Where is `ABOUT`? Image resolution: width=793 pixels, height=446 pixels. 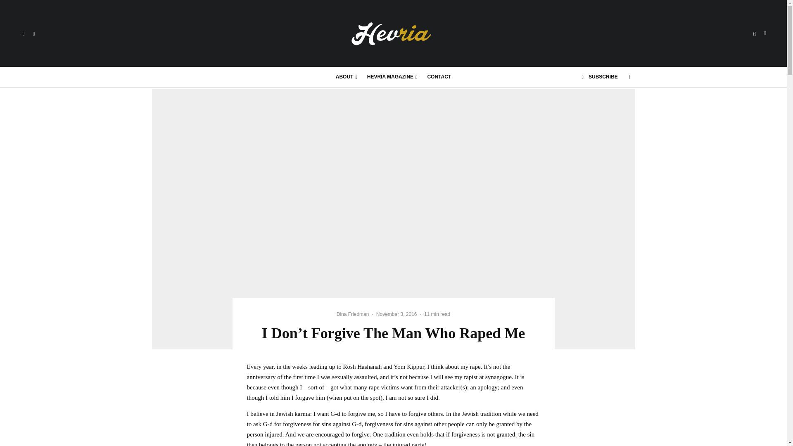
ABOUT is located at coordinates (346, 77).